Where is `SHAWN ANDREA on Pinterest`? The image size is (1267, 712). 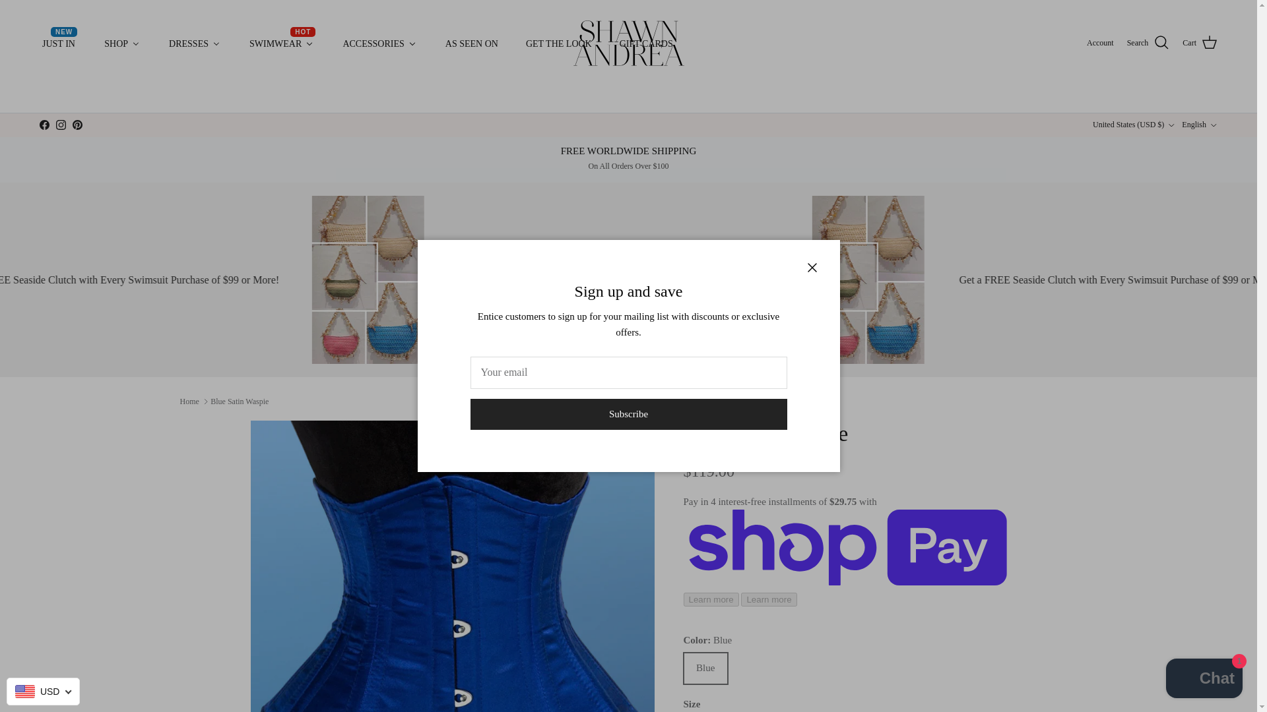
SHAWN ANDREA on Pinterest is located at coordinates (379, 44).